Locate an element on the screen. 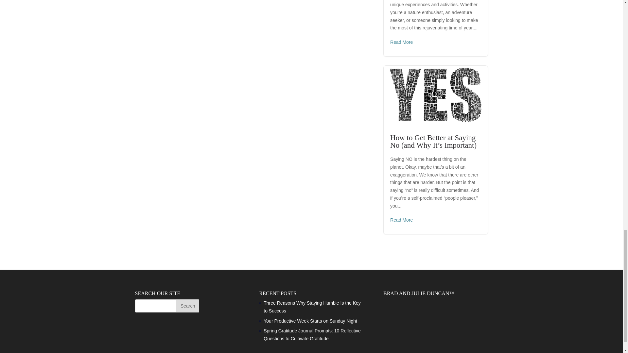 The image size is (628, 353). Your Productive Week Starts on Sunday Night  is located at coordinates (311, 321).